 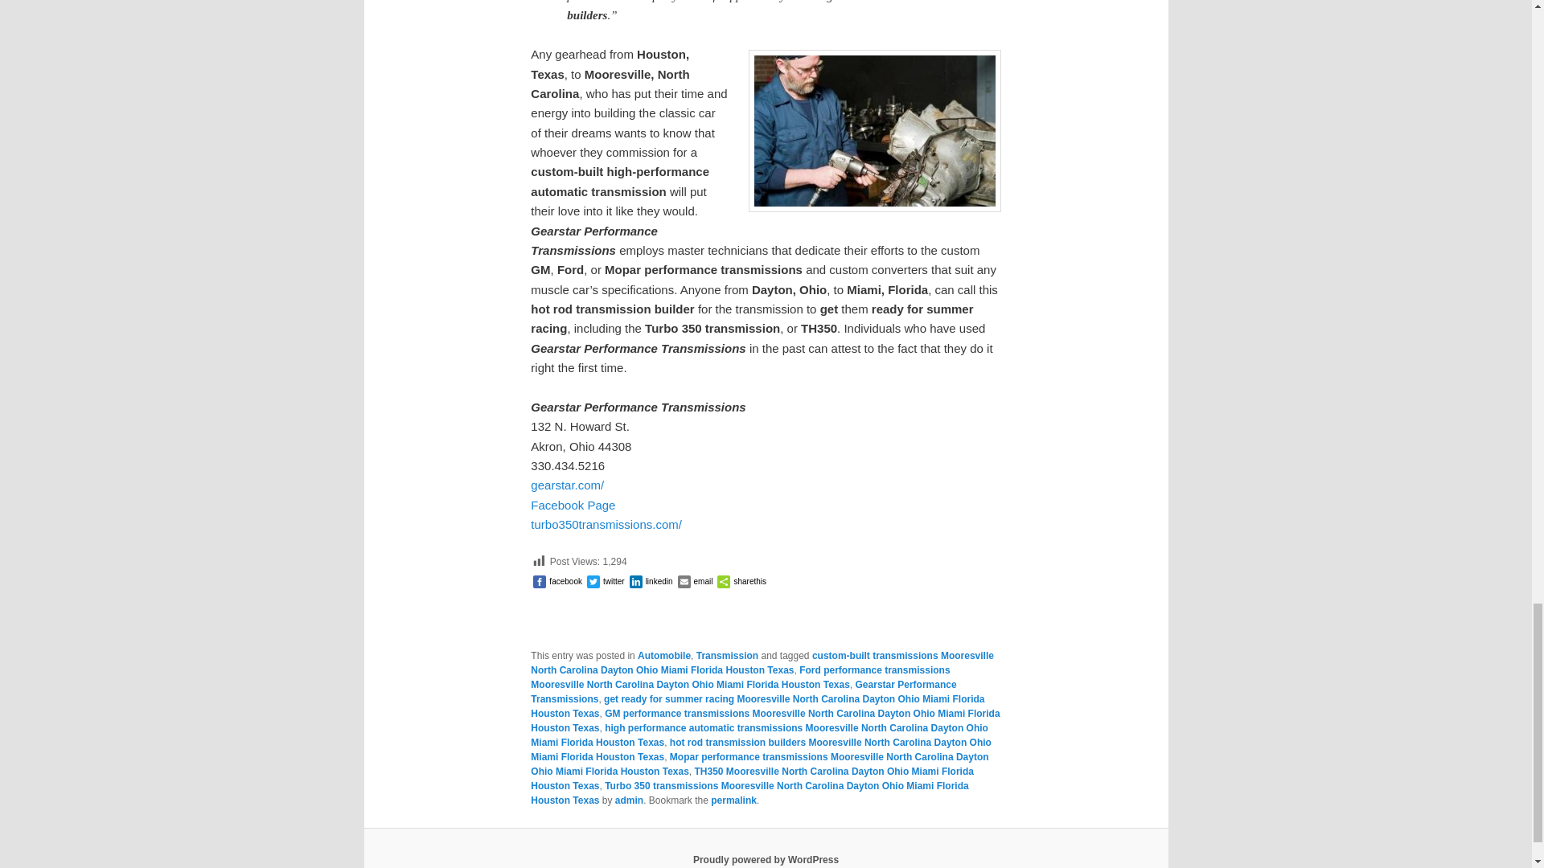 What do you see at coordinates (727, 655) in the screenshot?
I see `Transmission` at bounding box center [727, 655].